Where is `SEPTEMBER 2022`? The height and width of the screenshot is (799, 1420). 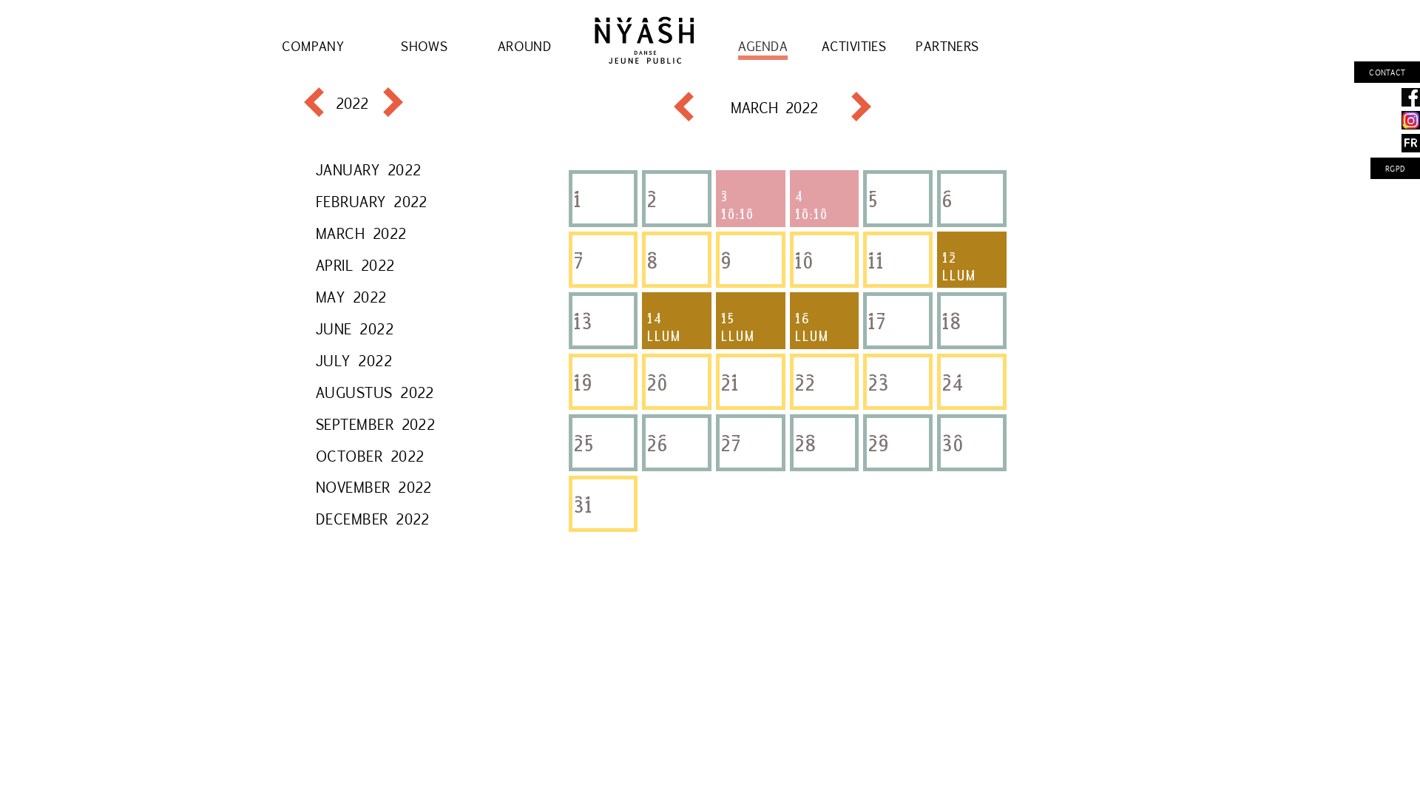 SEPTEMBER 2022 is located at coordinates (376, 423).